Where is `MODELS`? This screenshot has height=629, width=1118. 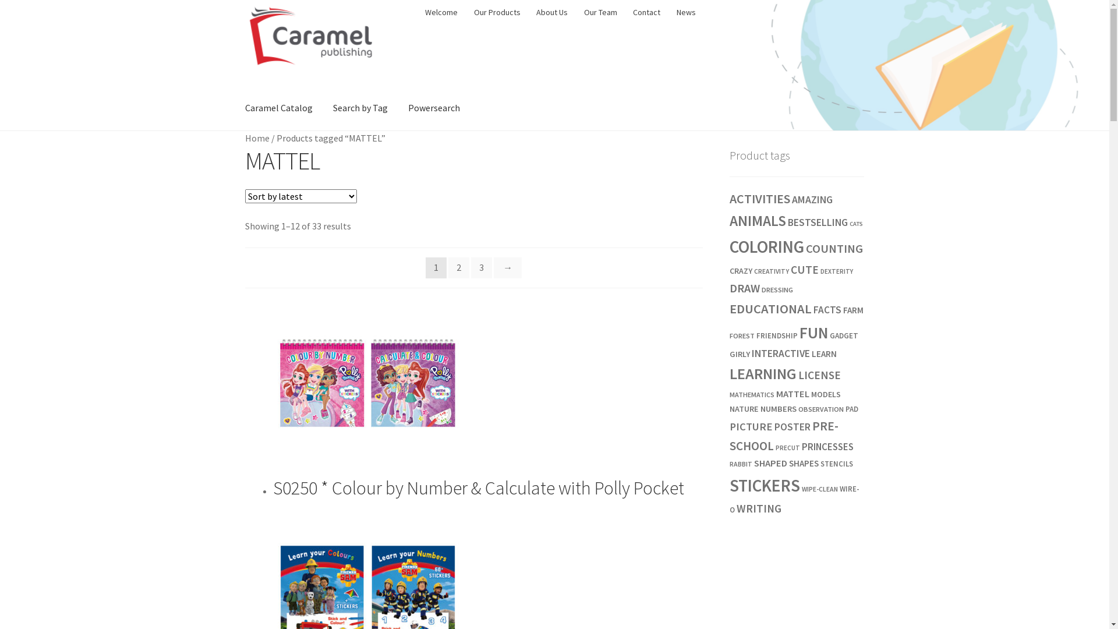 MODELS is located at coordinates (826, 394).